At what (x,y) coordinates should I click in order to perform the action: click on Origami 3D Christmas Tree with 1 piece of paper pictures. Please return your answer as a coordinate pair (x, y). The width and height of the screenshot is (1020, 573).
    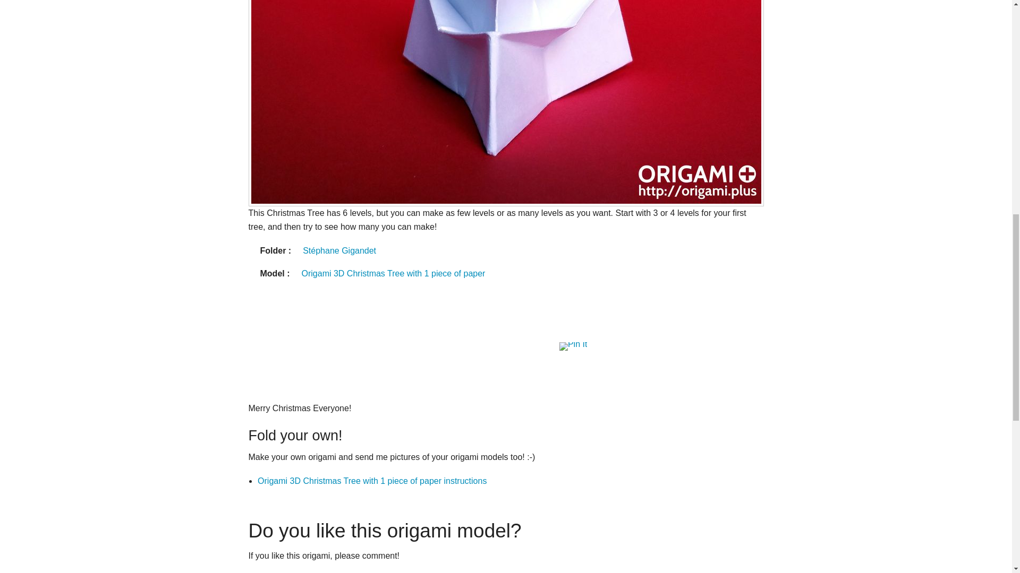
    Looking at the image, I should click on (372, 481).